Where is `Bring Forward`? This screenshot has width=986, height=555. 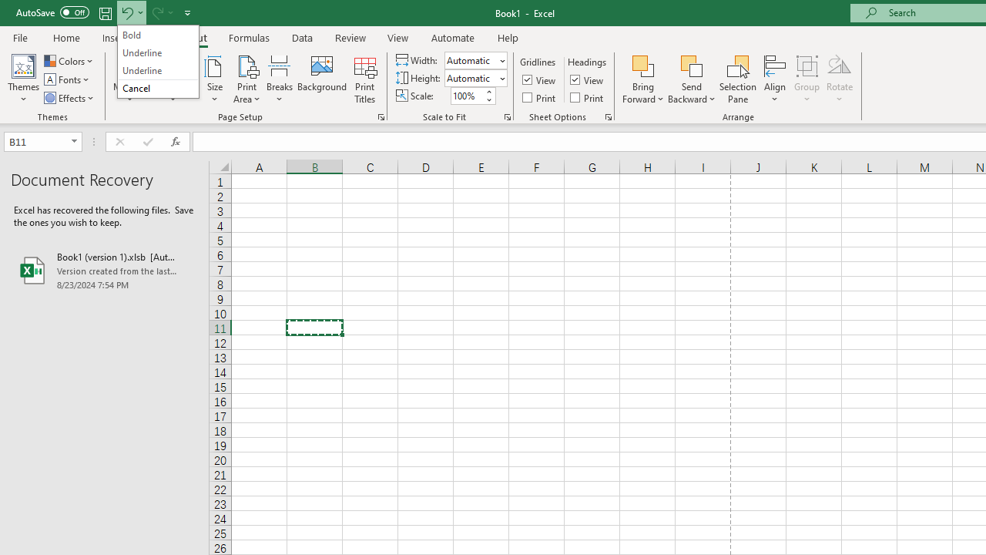
Bring Forward is located at coordinates (644, 79).